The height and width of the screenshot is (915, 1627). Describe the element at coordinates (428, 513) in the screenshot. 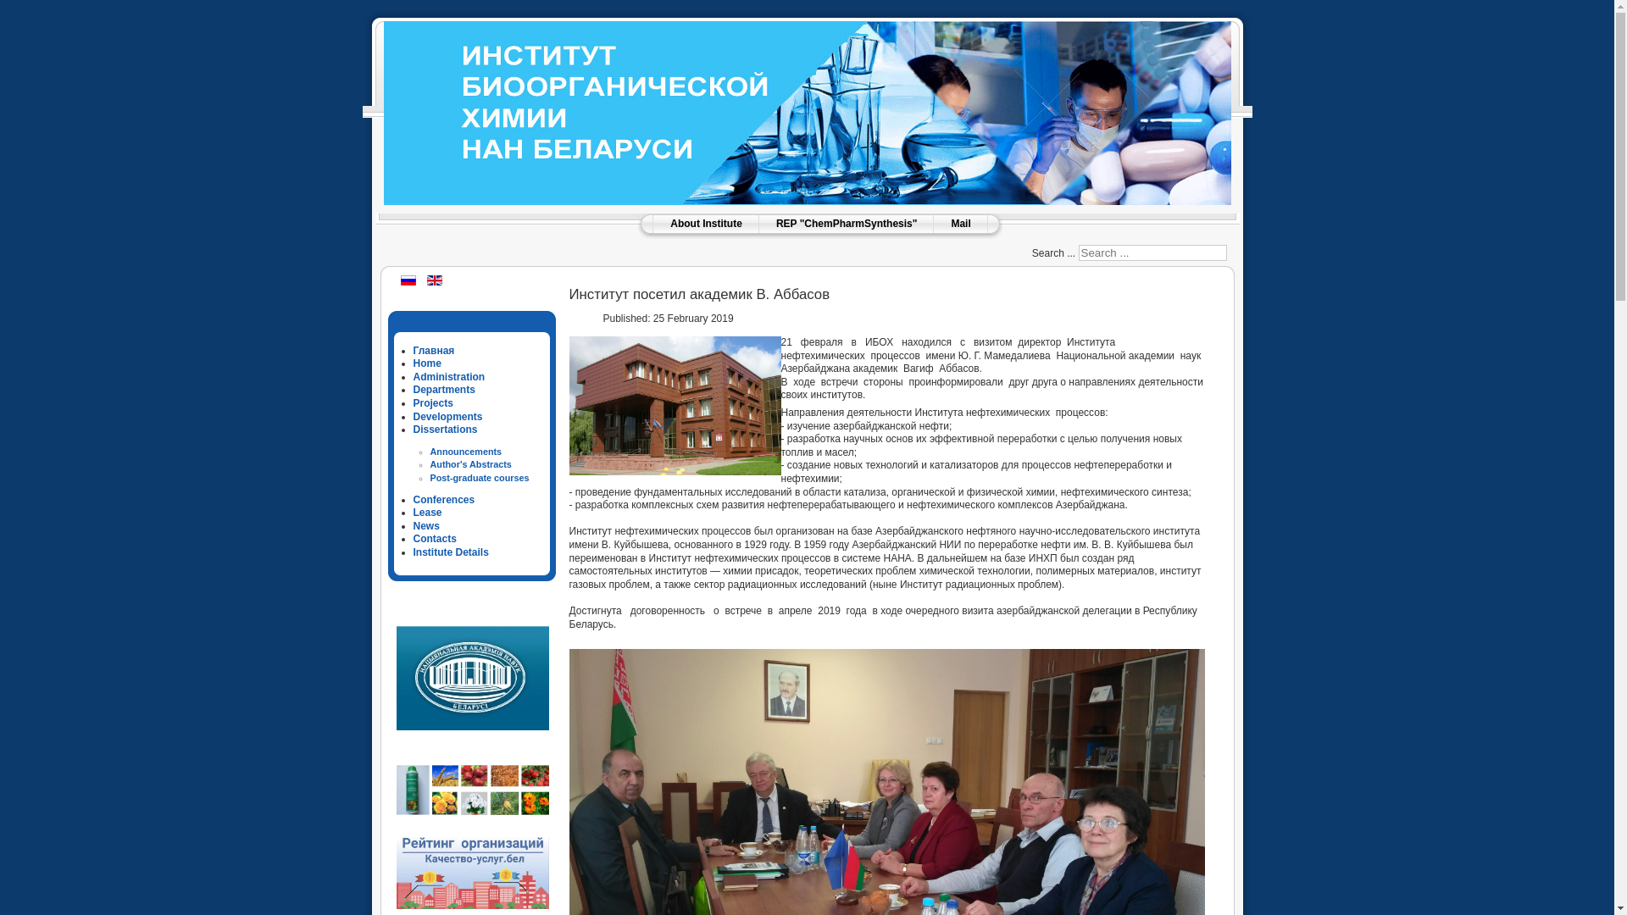

I see `Lease` at that location.